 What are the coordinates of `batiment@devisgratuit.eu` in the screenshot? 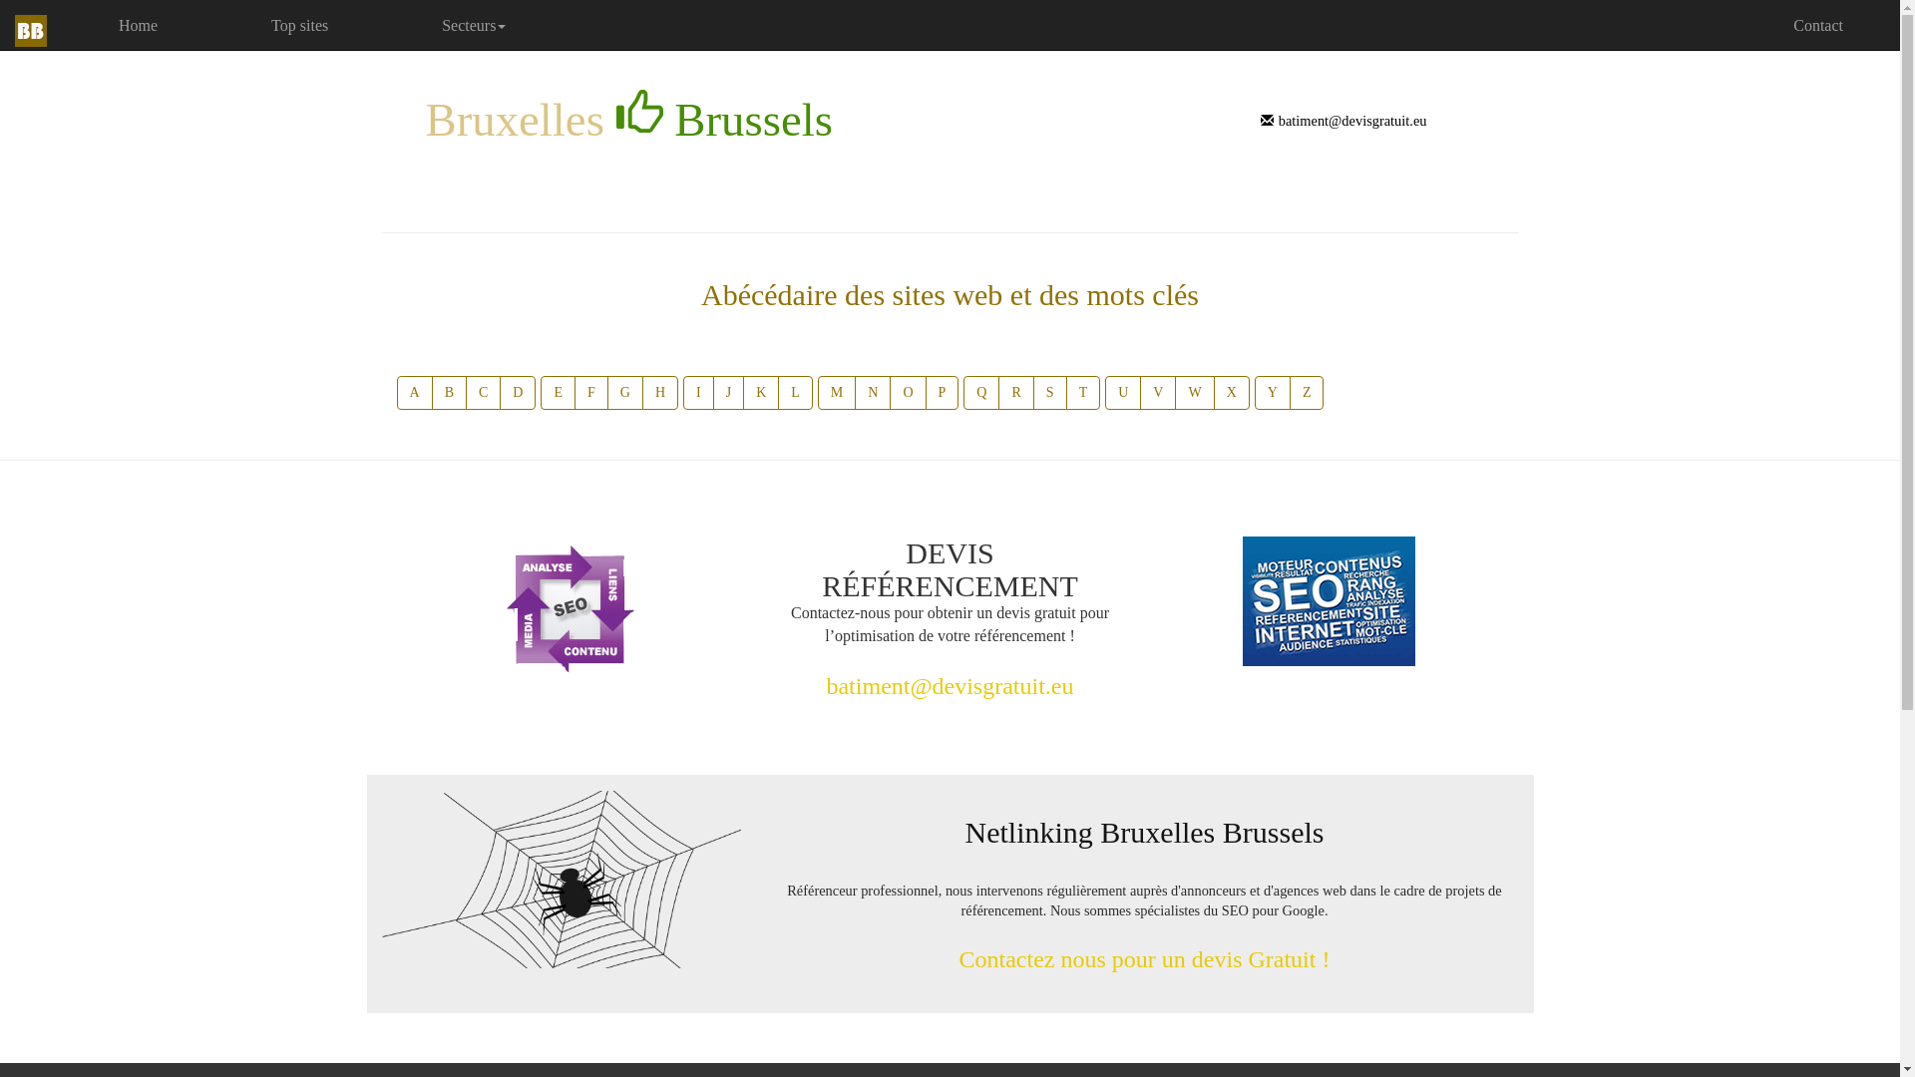 It's located at (950, 686).